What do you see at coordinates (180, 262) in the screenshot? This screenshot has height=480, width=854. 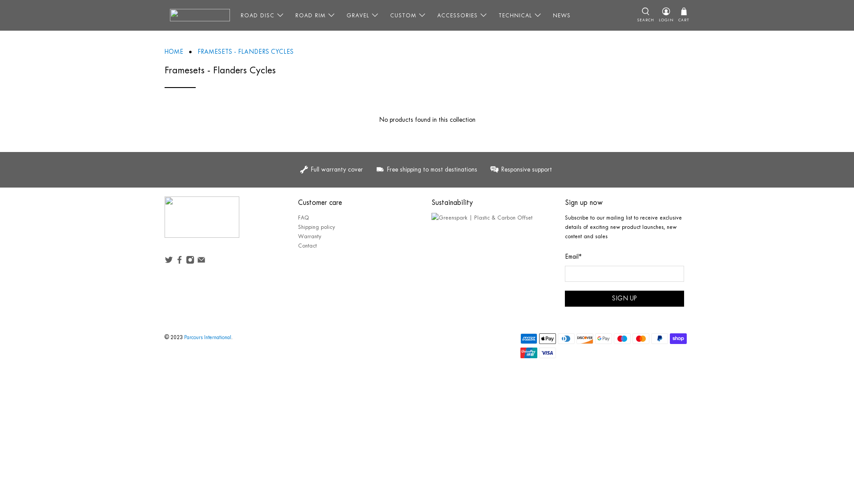 I see `Parcours International on Facebook` at bounding box center [180, 262].